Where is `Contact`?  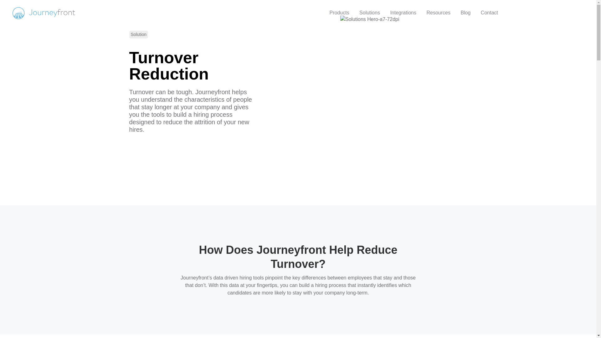
Contact is located at coordinates (490, 13).